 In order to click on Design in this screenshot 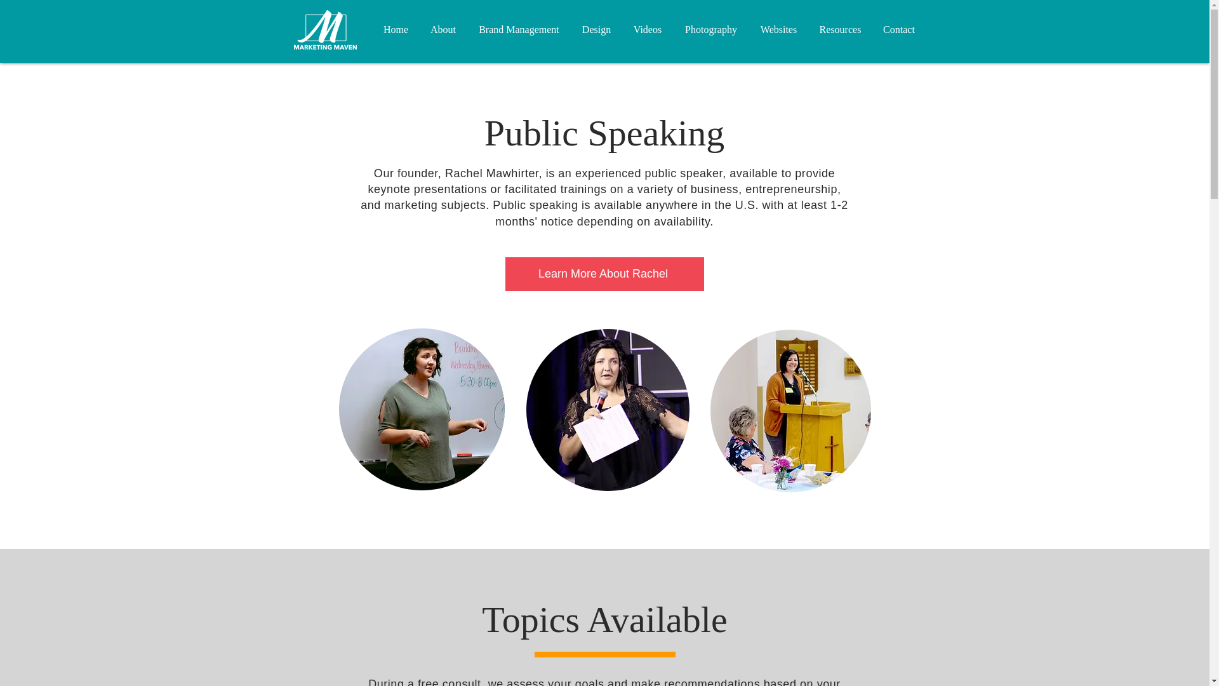, I will do `click(597, 29)`.